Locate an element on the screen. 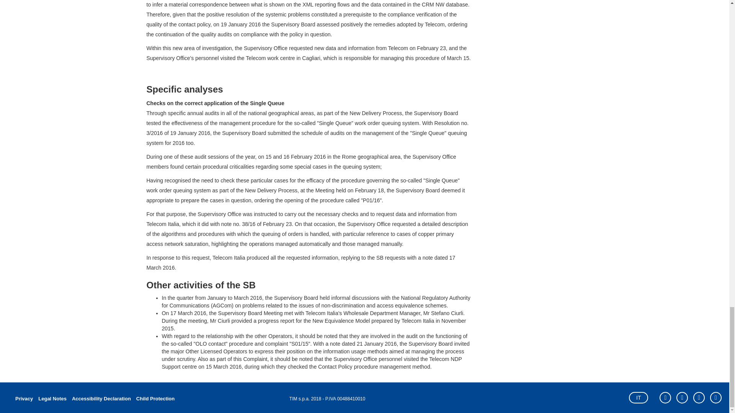  IT is located at coordinates (639, 398).